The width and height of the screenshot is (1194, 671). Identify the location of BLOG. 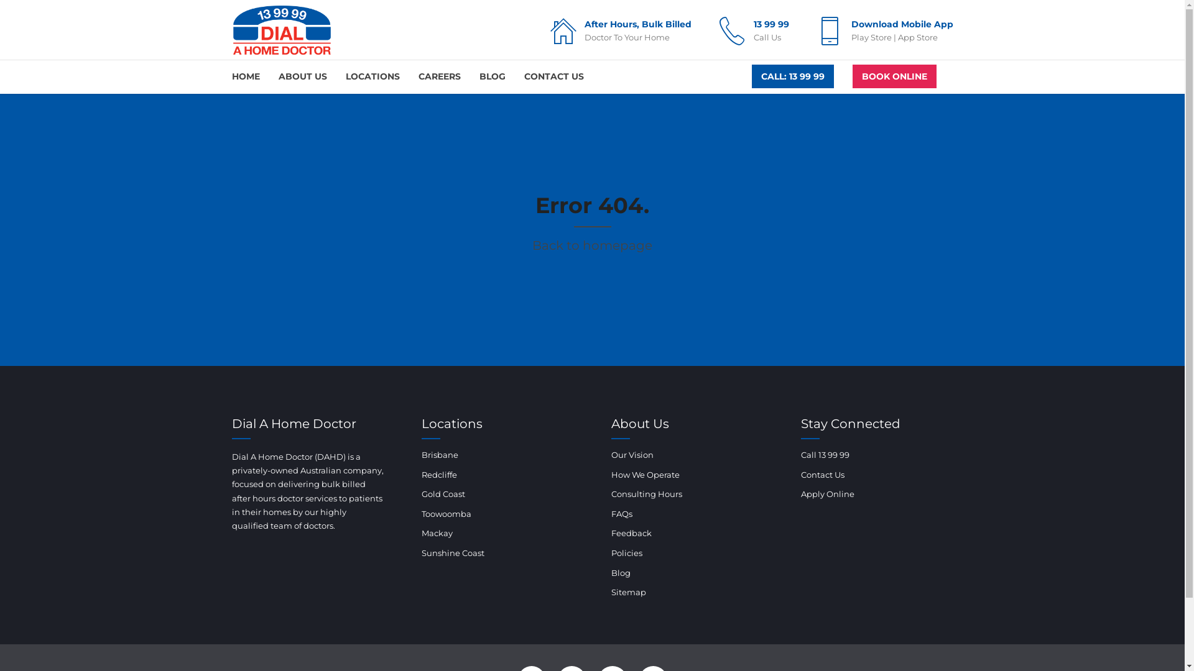
(492, 77).